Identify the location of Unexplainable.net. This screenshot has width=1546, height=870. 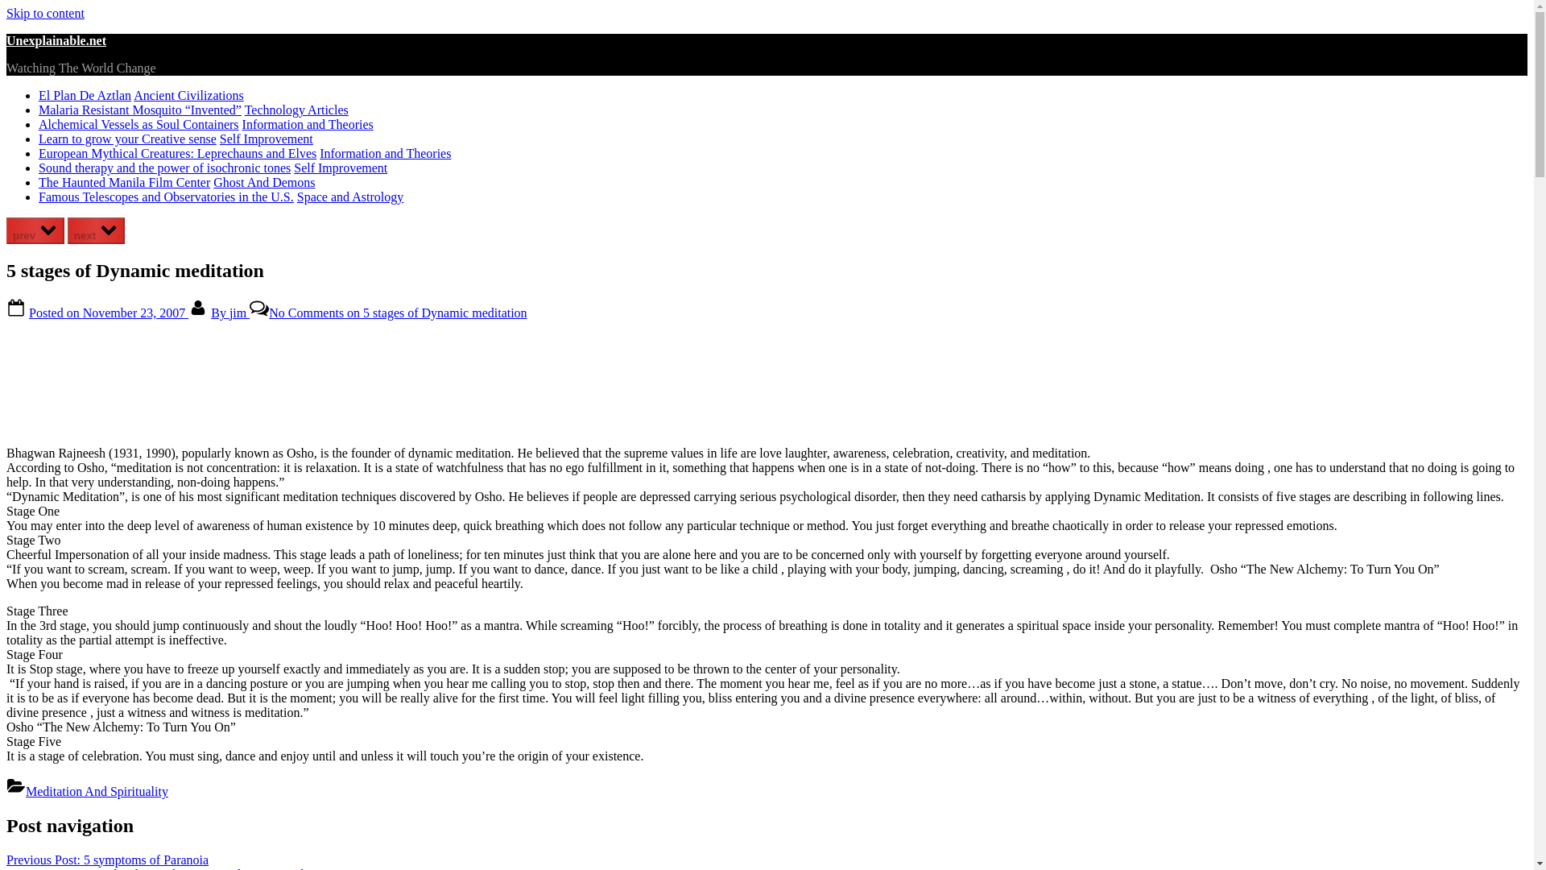
(56, 40).